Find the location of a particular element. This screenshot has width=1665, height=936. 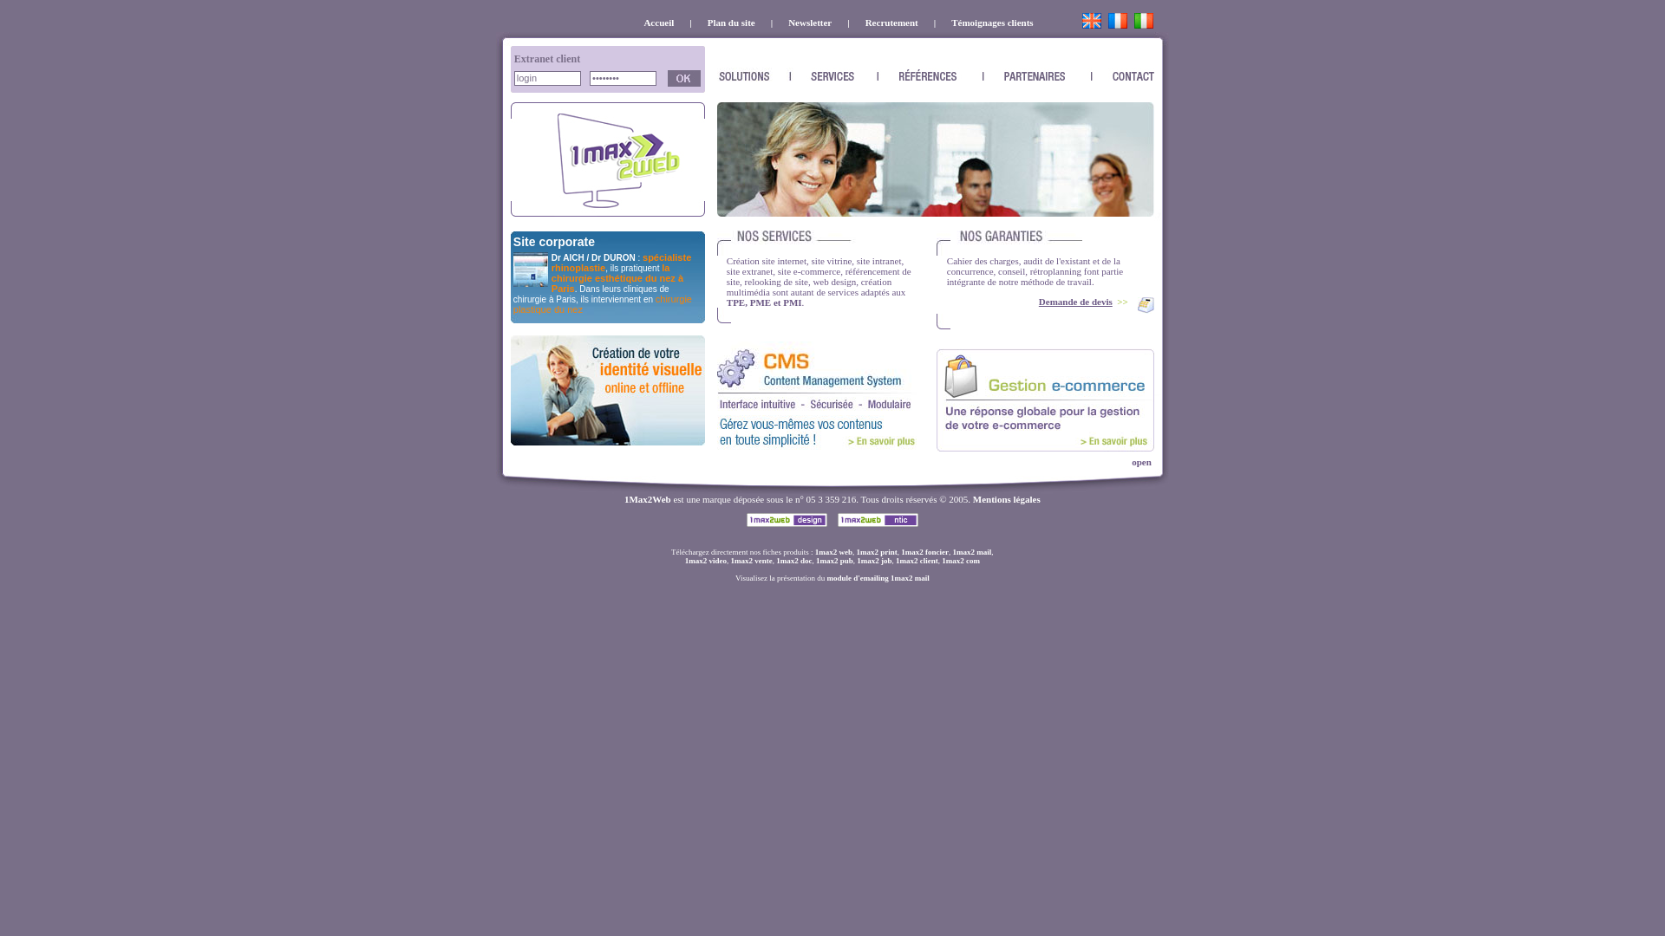

Mannequins de vitrine et agencement magasin is located at coordinates (626, 267).